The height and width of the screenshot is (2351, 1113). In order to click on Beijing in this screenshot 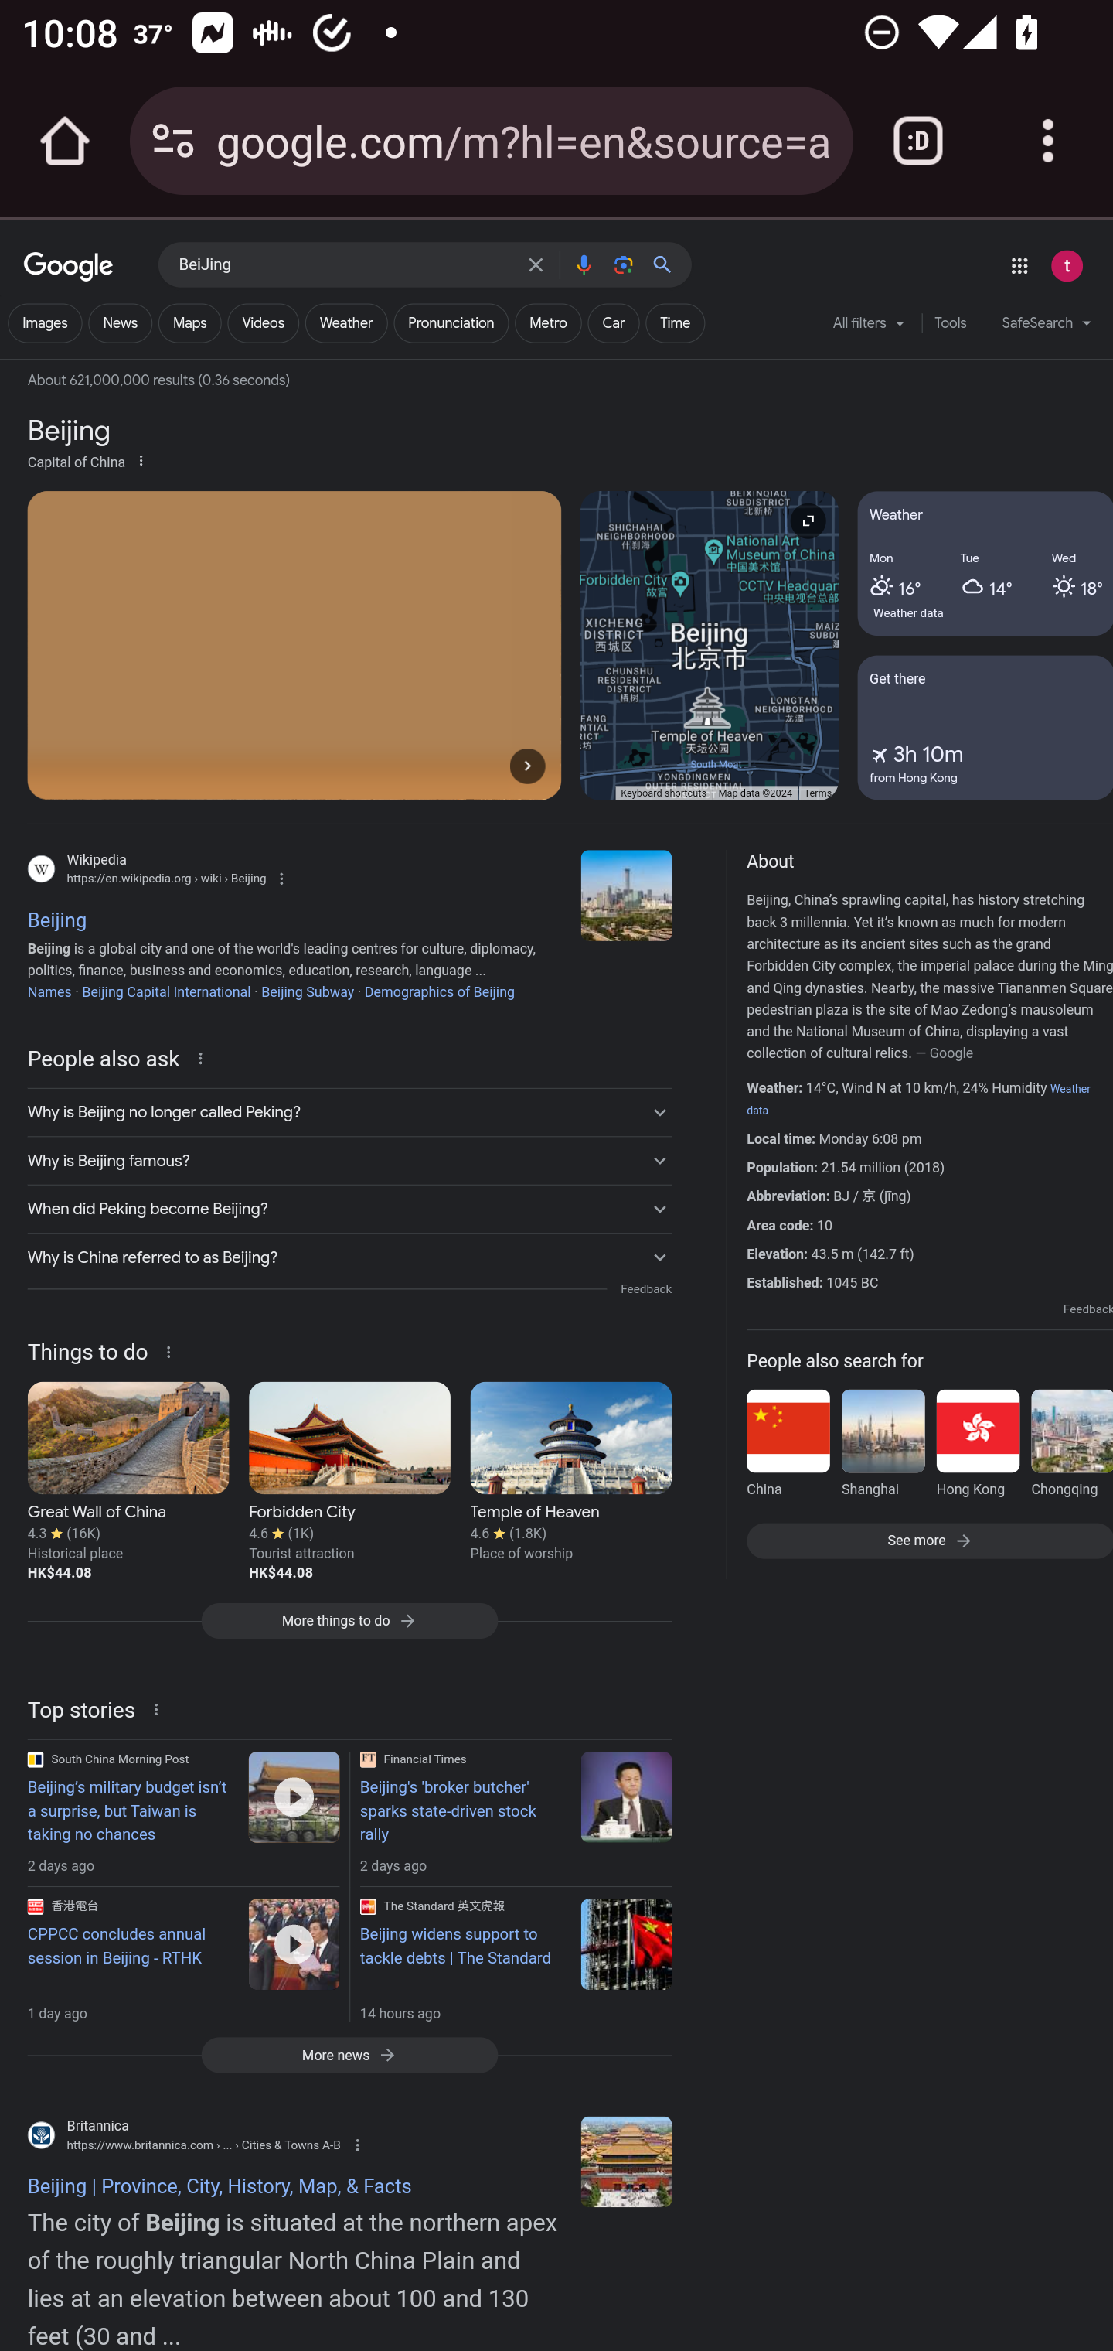, I will do `click(626, 896)`.